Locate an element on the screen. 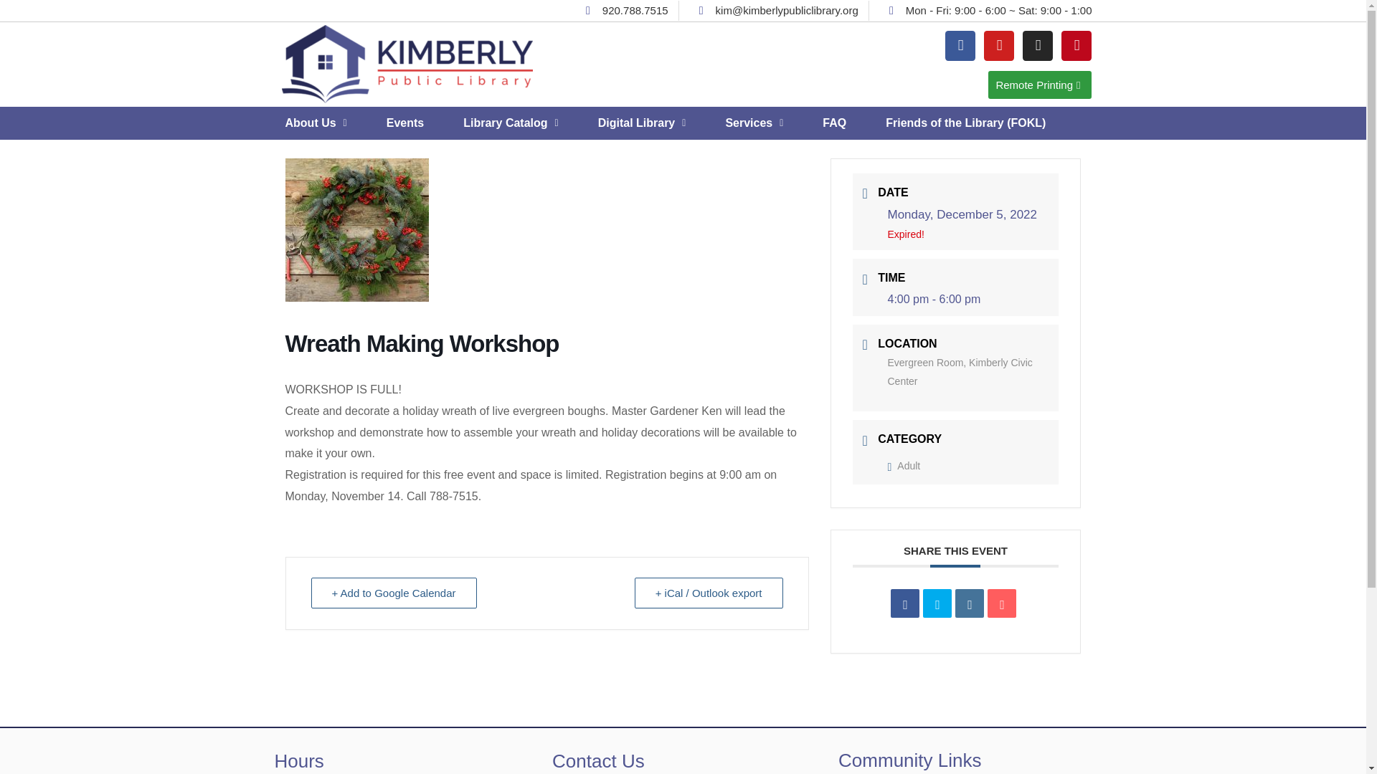 This screenshot has height=774, width=1377. FAQ is located at coordinates (834, 123).